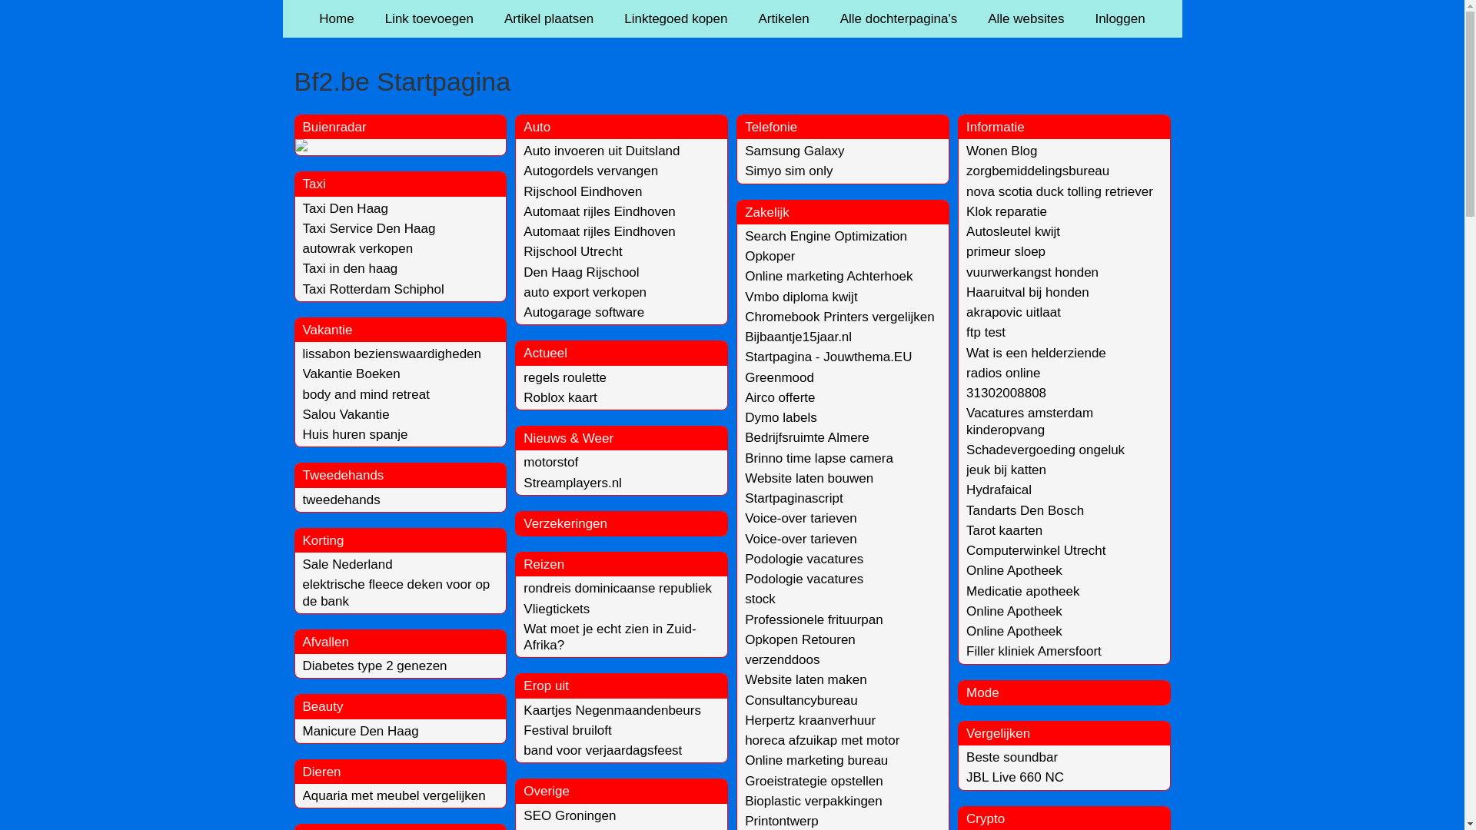 This screenshot has width=1476, height=830. I want to click on Filler kliniek Amersfoort, so click(1034, 652).